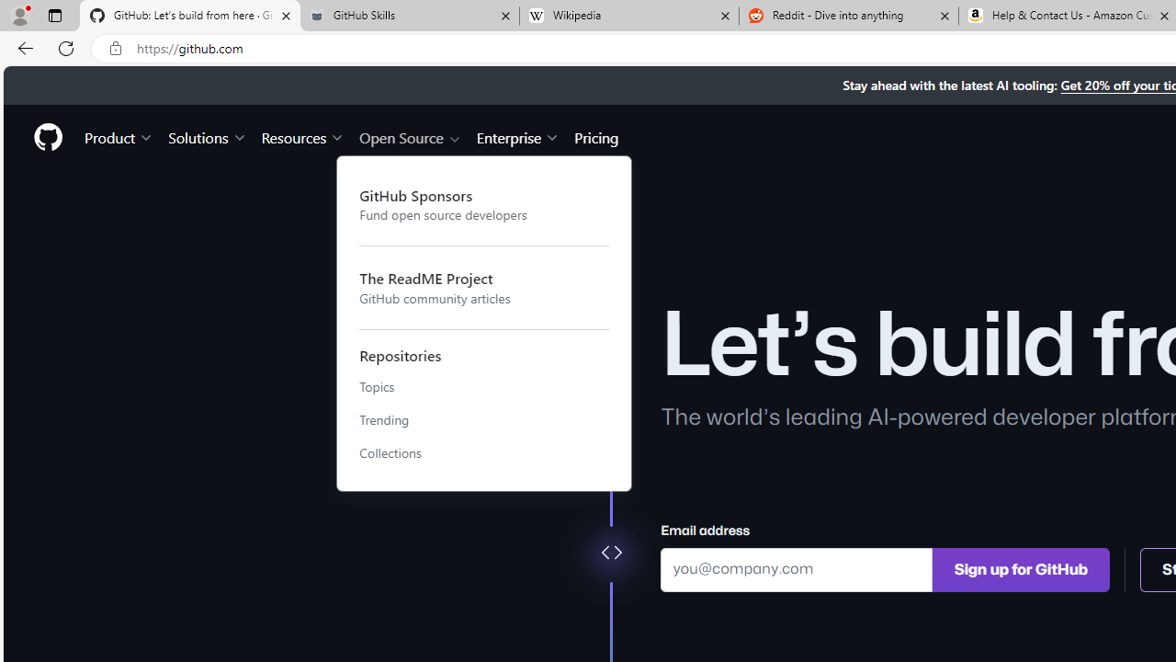 This screenshot has width=1176, height=662. I want to click on The ReadME ProjectGitHub community articles, so click(484, 287).